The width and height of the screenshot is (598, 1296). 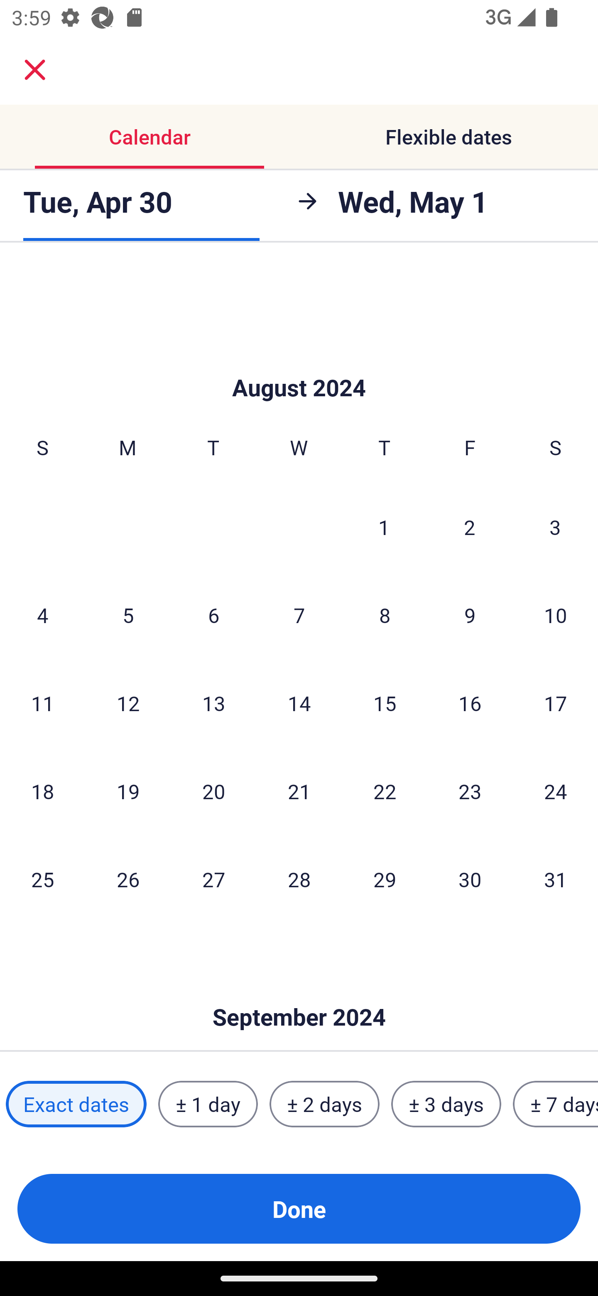 I want to click on 24 Saturday, August 24, 2024, so click(x=556, y=791).